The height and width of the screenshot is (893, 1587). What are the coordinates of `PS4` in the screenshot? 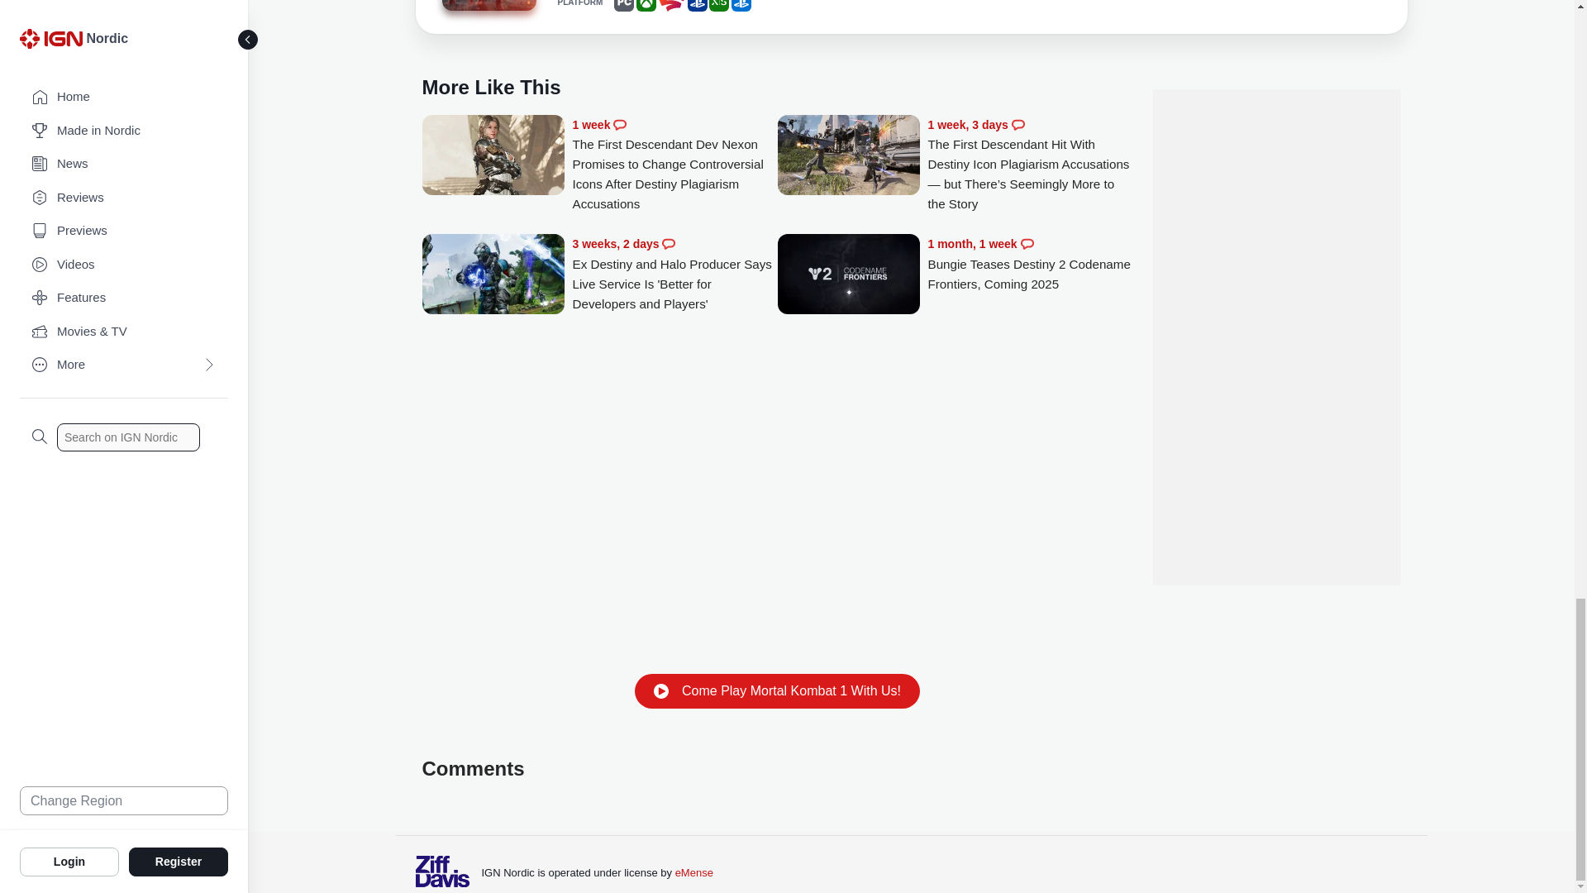 It's located at (698, 6).